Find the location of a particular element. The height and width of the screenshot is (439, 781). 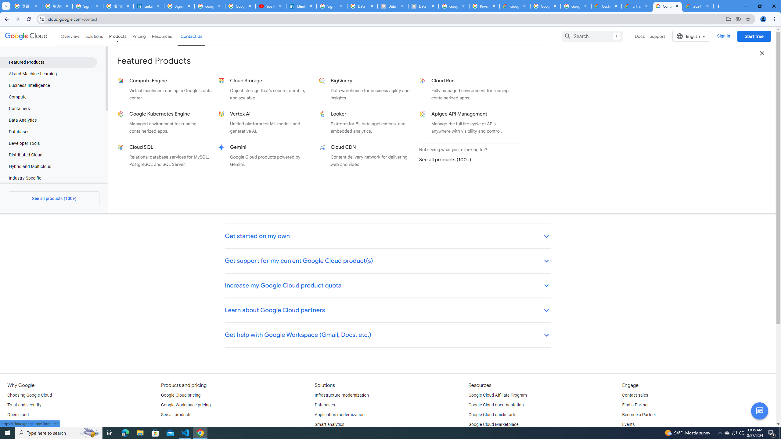

Multicloud is located at coordinates (17, 424).